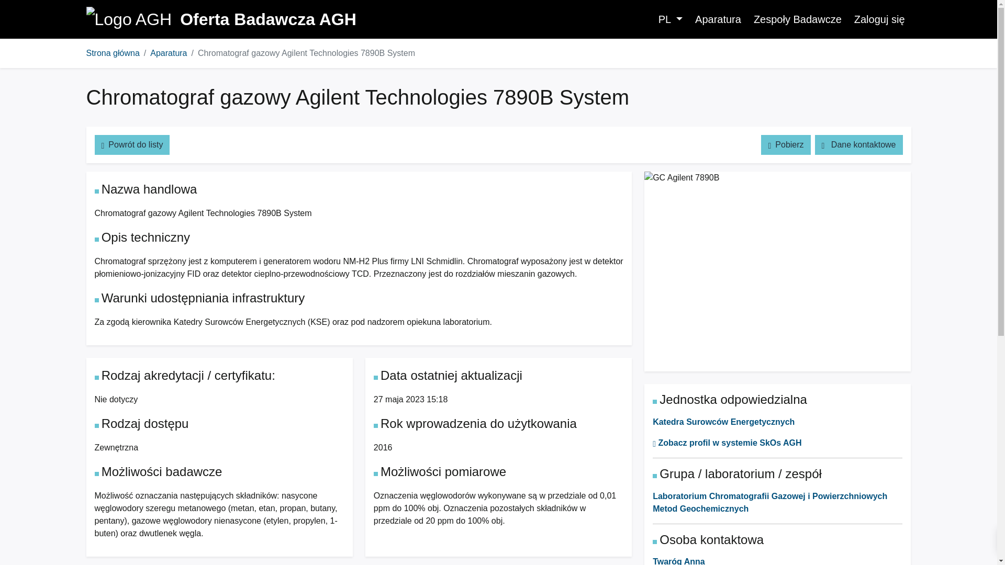 This screenshot has width=1005, height=565. I want to click on PL, so click(670, 19).